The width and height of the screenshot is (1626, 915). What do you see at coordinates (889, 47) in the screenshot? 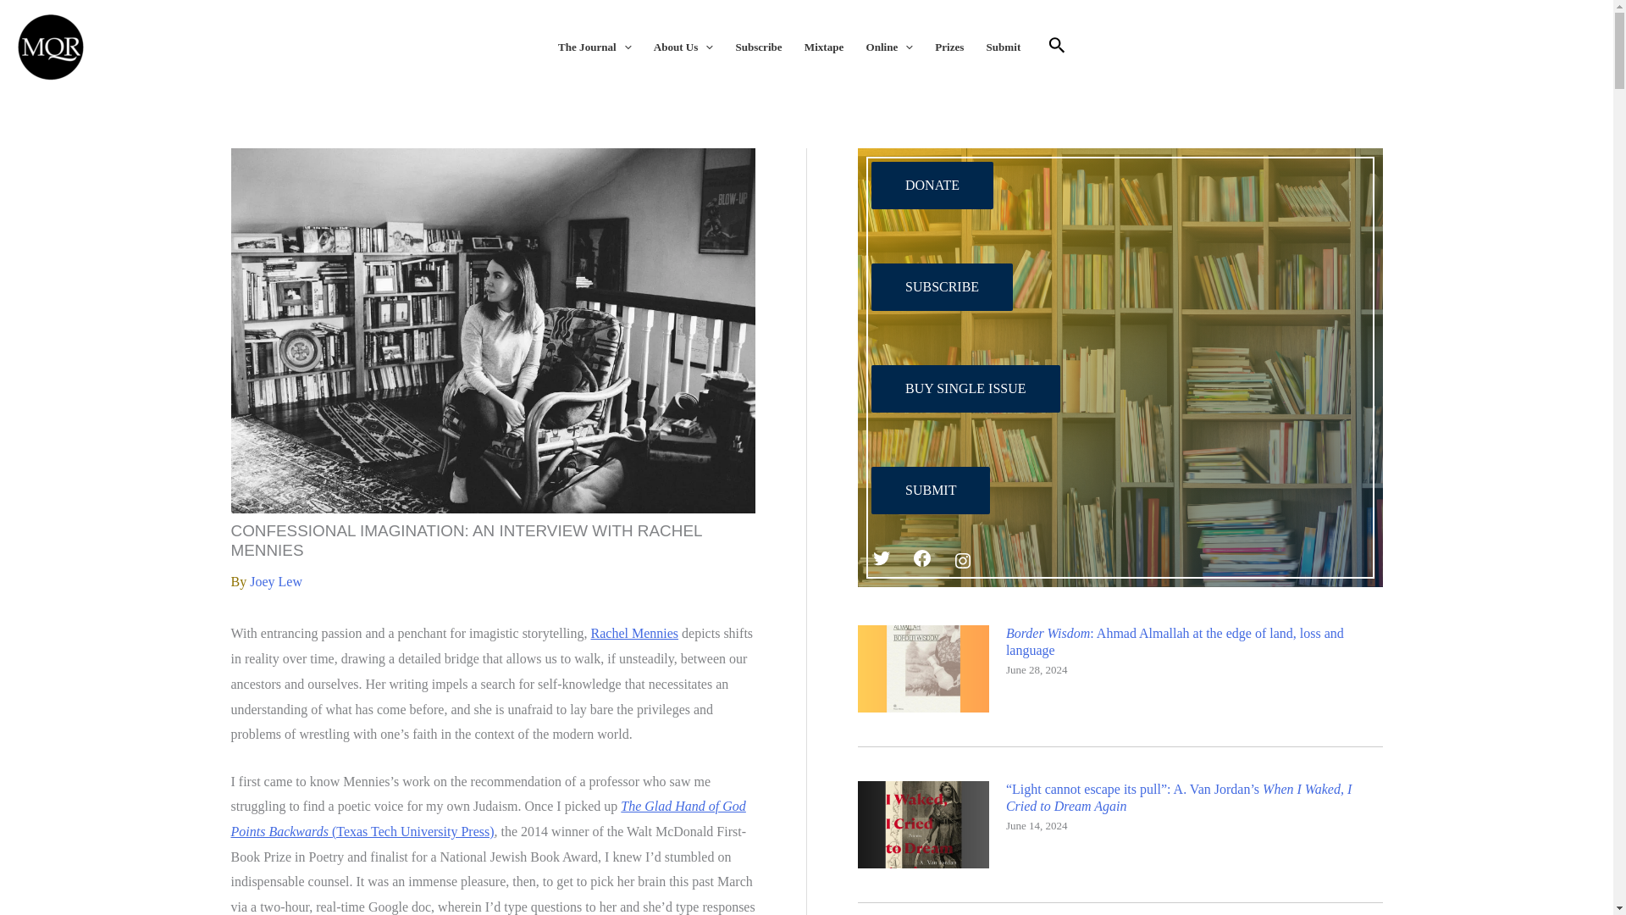
I see `Online` at bounding box center [889, 47].